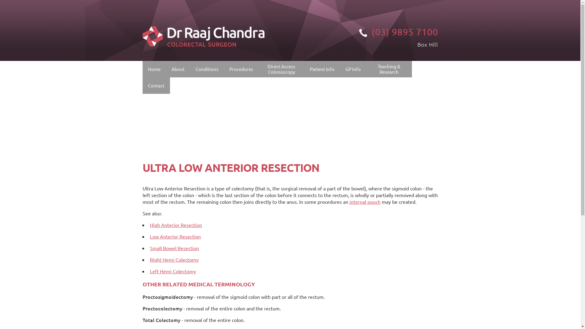  Describe the element at coordinates (266, 99) in the screenshot. I see `Reconstructive Pouch Surgery` at that location.